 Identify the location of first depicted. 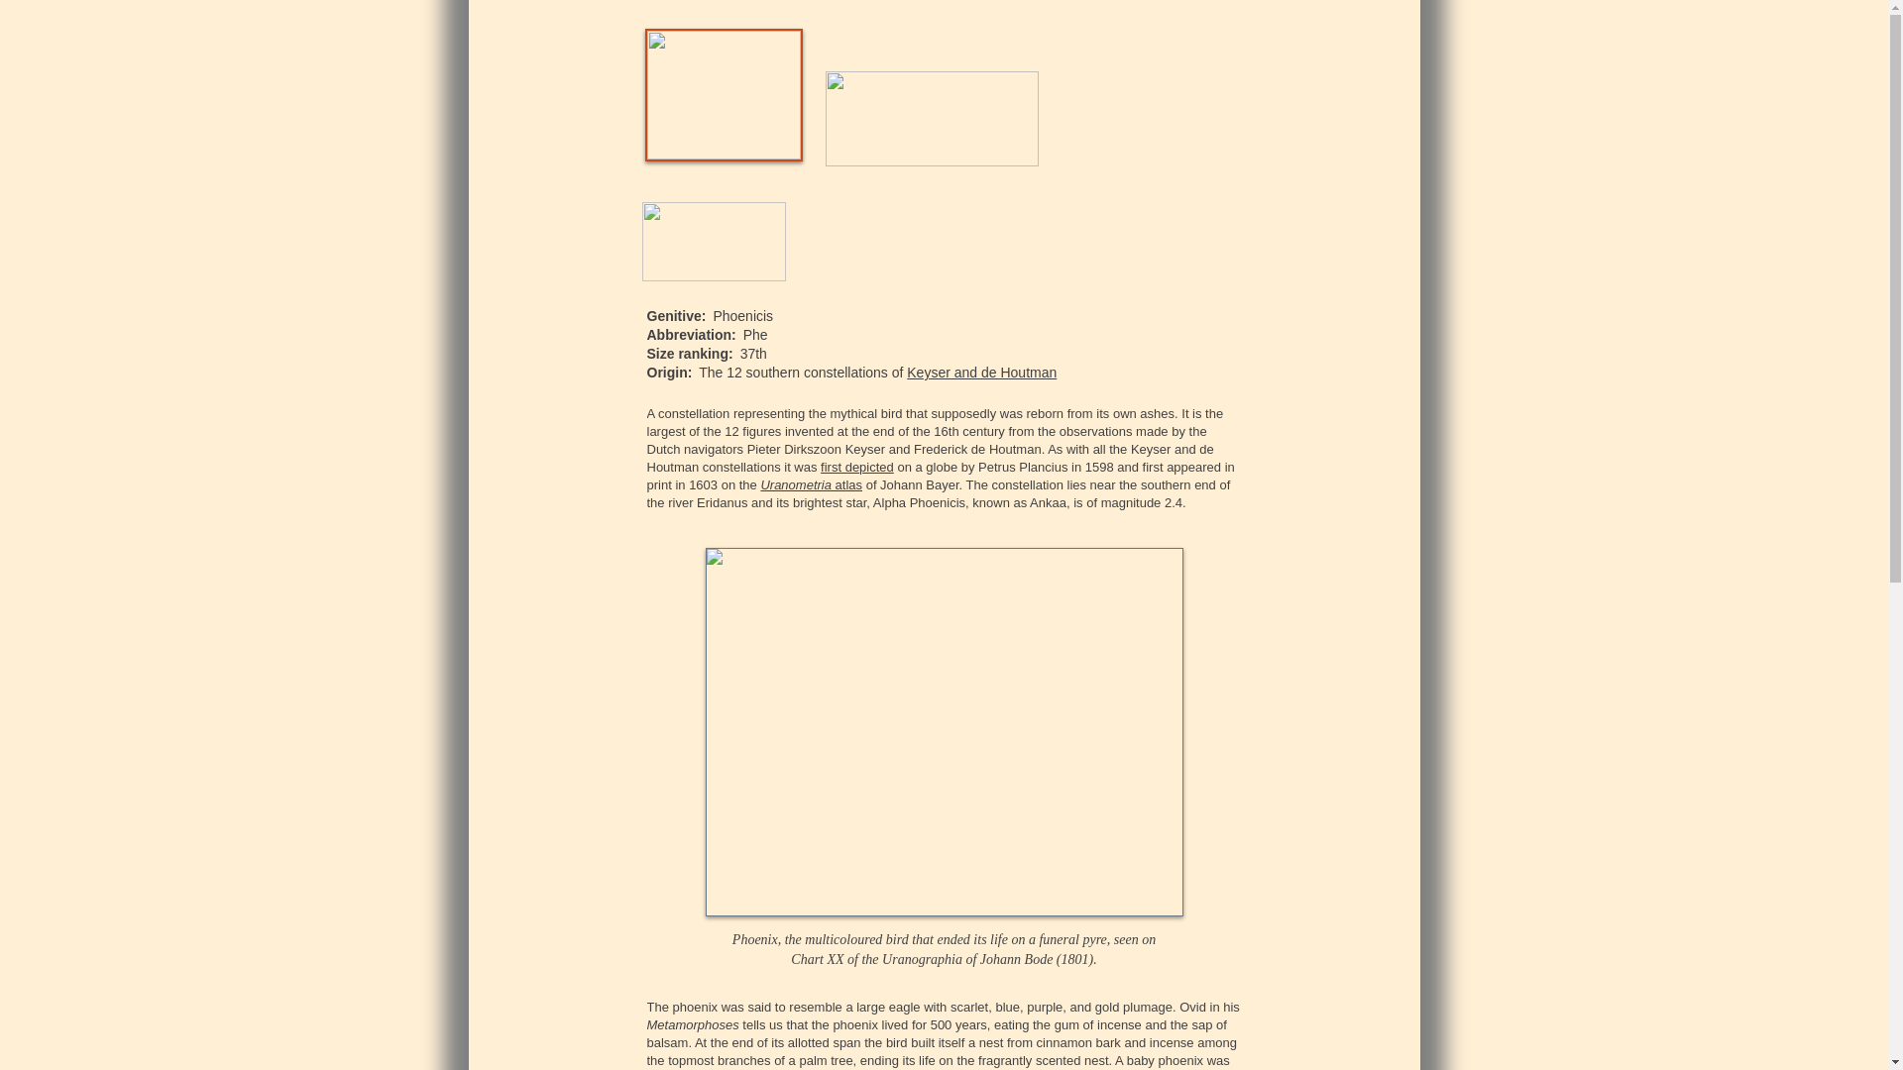
(856, 468).